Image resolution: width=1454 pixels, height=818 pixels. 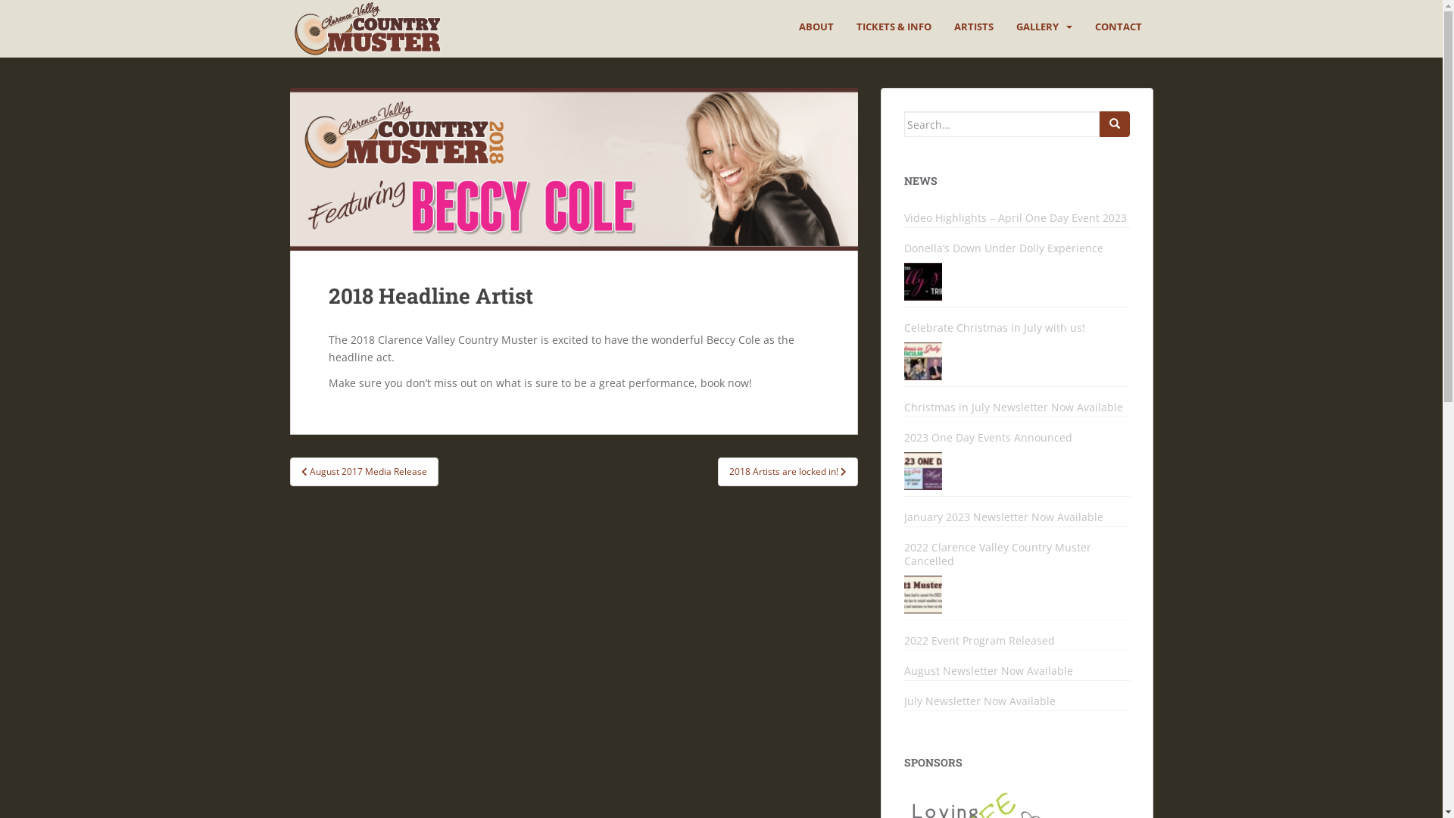 What do you see at coordinates (1017, 701) in the screenshot?
I see `July Newsletter Now Available` at bounding box center [1017, 701].